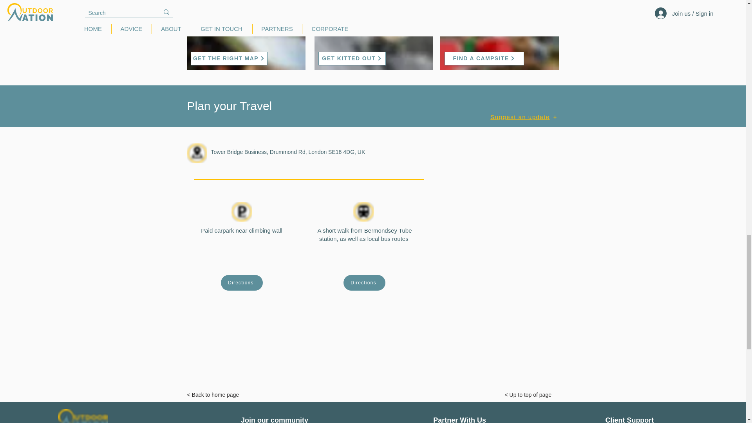  I want to click on Paid parking, so click(241, 211).